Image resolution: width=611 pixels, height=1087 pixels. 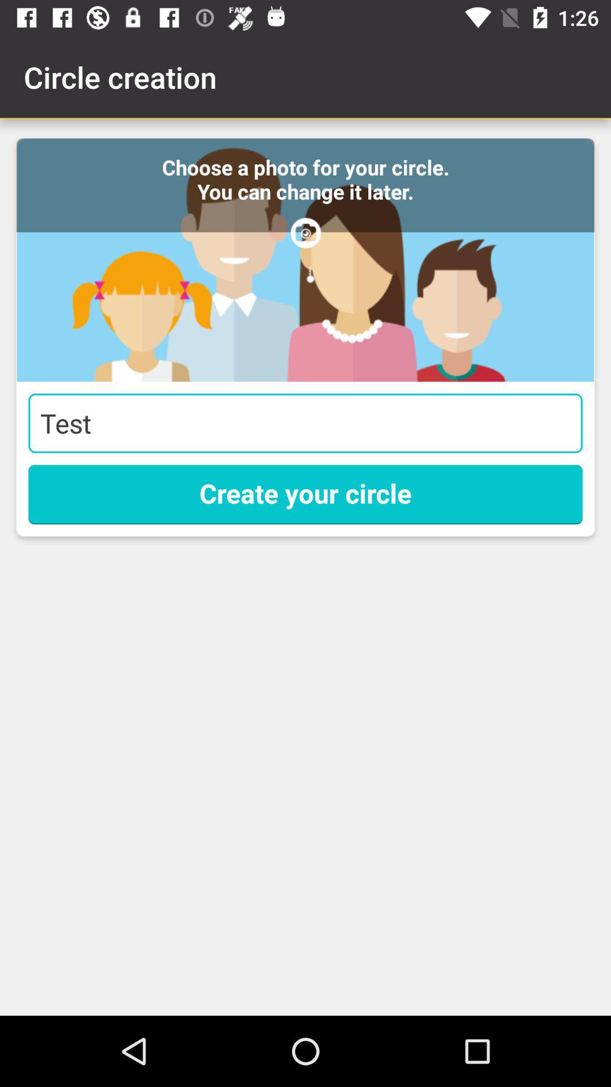 What do you see at coordinates (305, 423) in the screenshot?
I see `jump until the test item` at bounding box center [305, 423].